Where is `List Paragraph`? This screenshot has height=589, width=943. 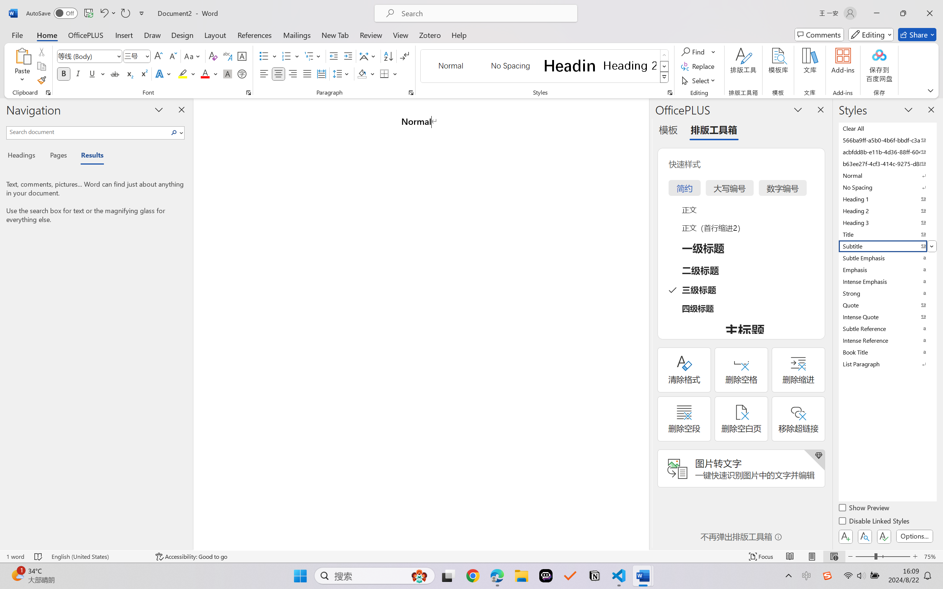
List Paragraph is located at coordinates (887, 364).